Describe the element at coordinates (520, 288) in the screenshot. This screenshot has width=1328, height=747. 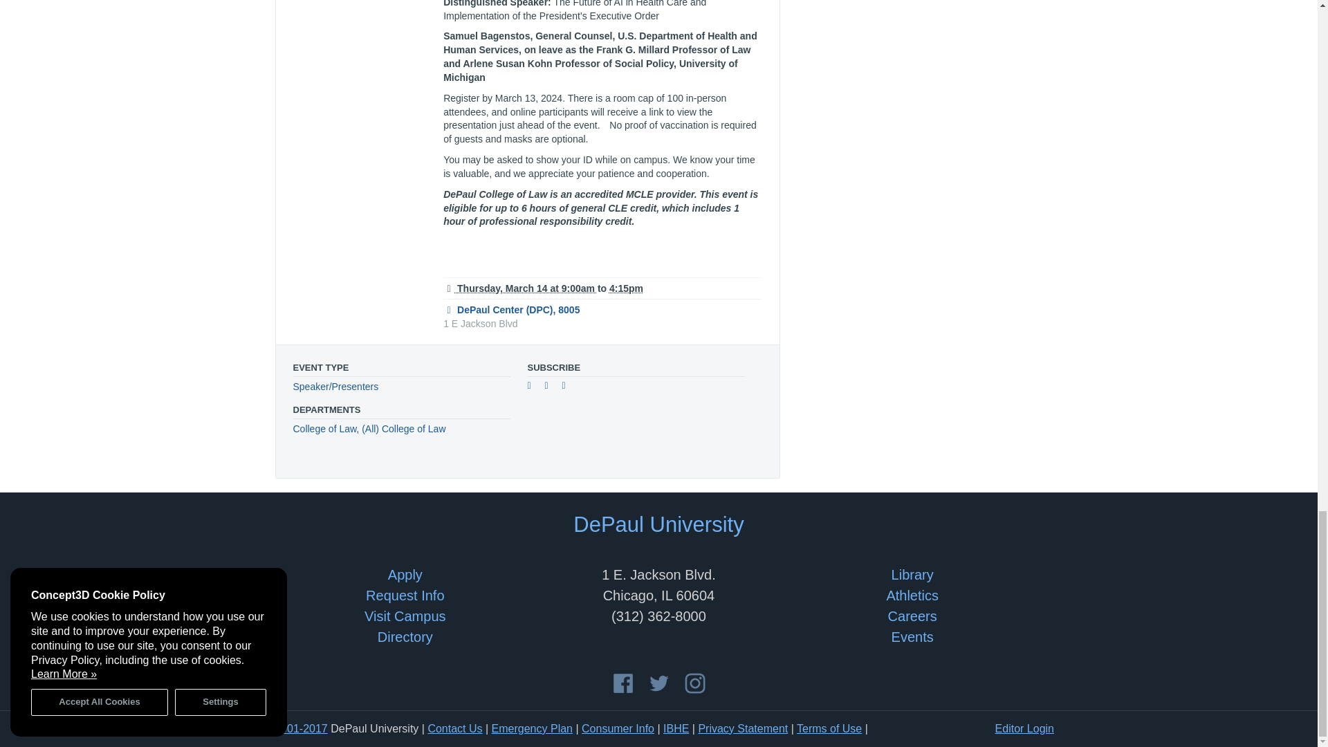
I see `2024-03-14T09:00:00-05:00` at that location.